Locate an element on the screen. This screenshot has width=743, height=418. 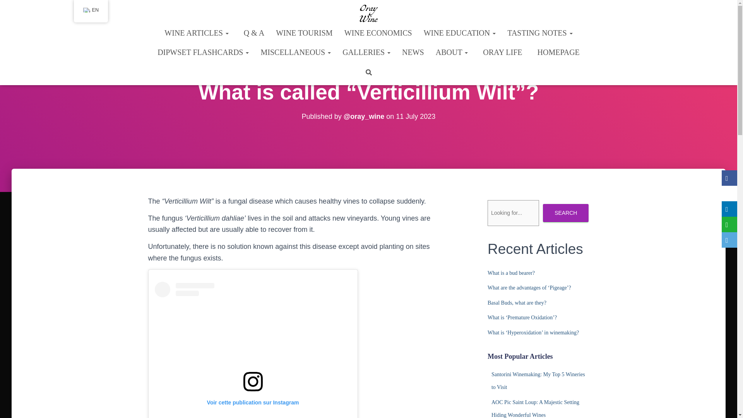
Wine Education is located at coordinates (460, 33).